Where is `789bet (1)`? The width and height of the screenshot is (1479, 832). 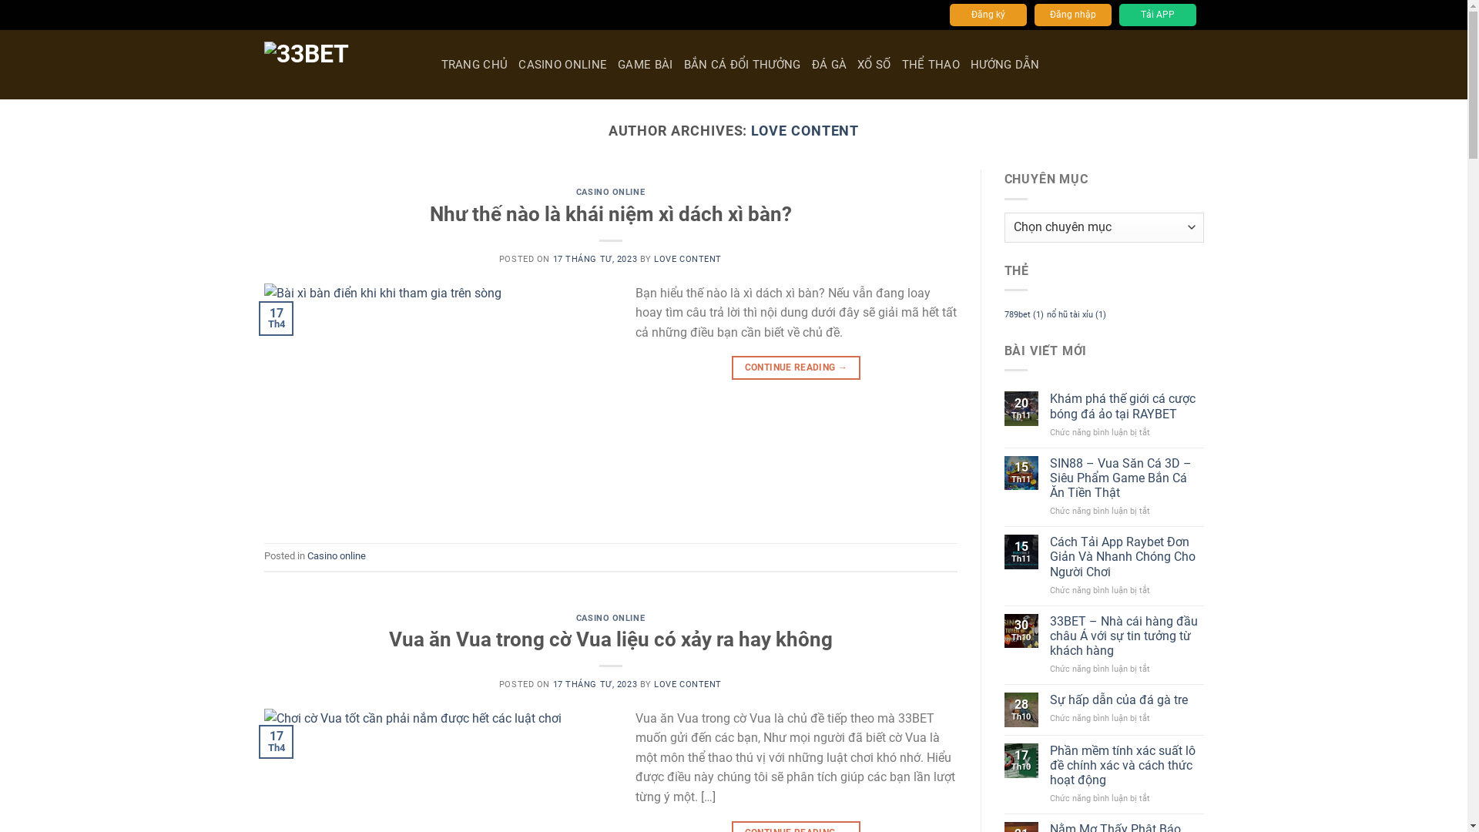
789bet (1) is located at coordinates (1025, 314).